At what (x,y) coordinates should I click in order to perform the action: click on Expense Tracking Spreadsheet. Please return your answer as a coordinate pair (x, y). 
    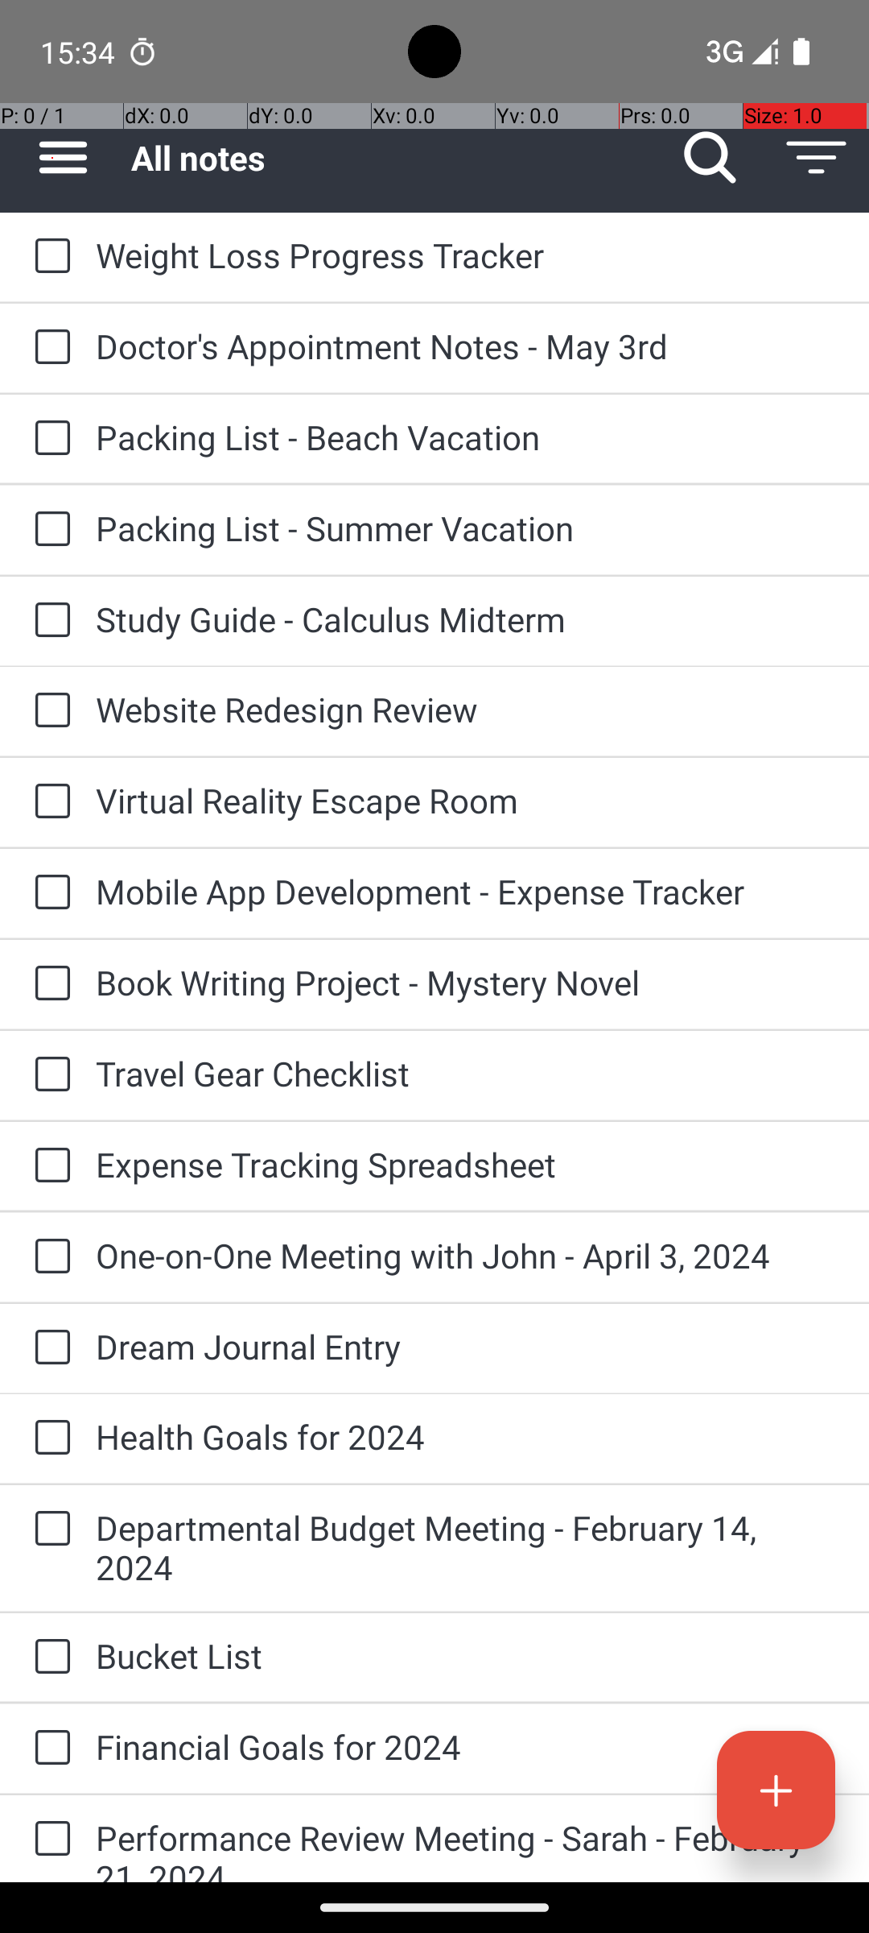
    Looking at the image, I should click on (467, 1165).